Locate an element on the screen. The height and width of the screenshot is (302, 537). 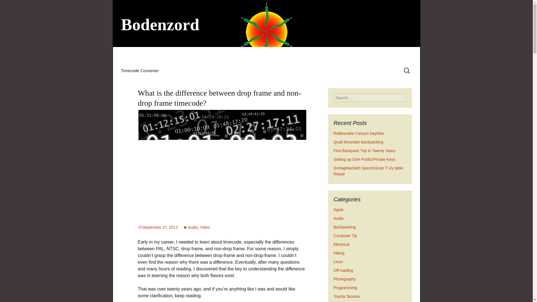
Search is located at coordinates (13, 6).